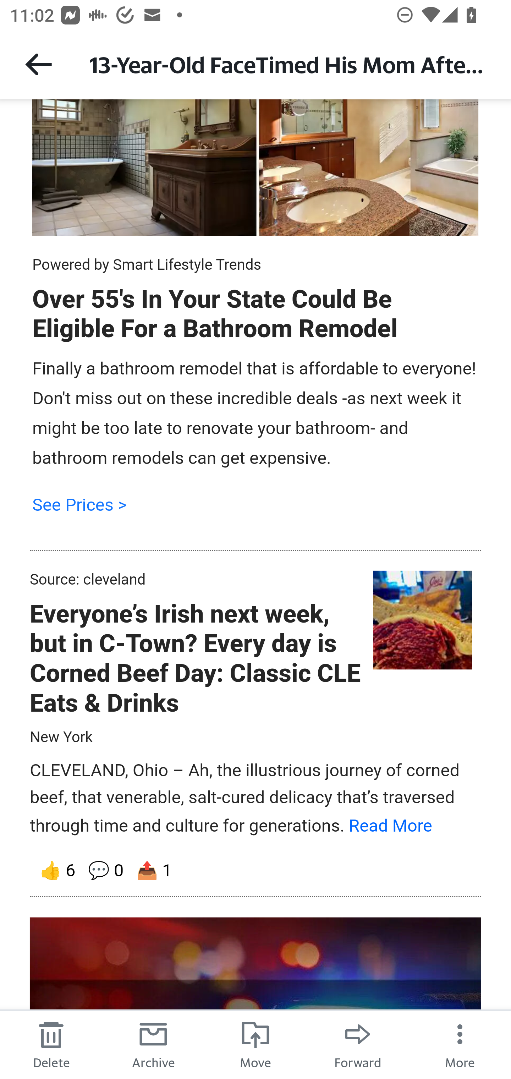 Image resolution: width=511 pixels, height=1079 pixels. I want to click on 4 local news image, so click(422, 620).